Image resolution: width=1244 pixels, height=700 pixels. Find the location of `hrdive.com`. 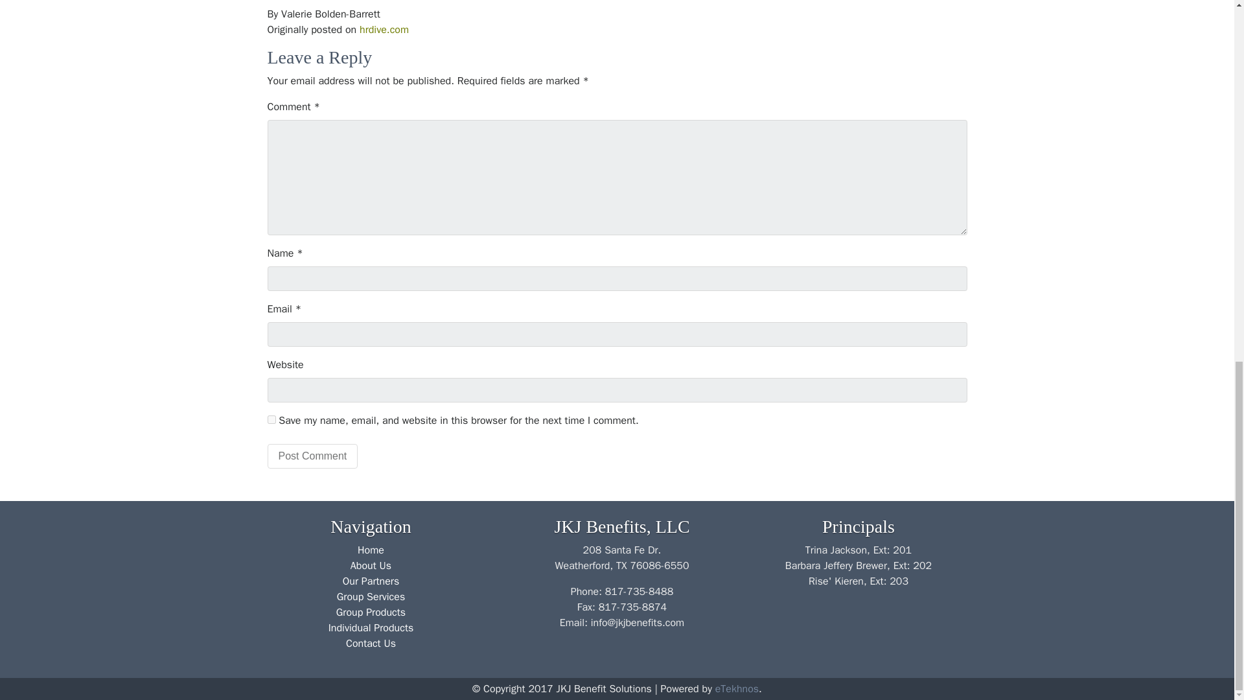

hrdive.com is located at coordinates (384, 30).